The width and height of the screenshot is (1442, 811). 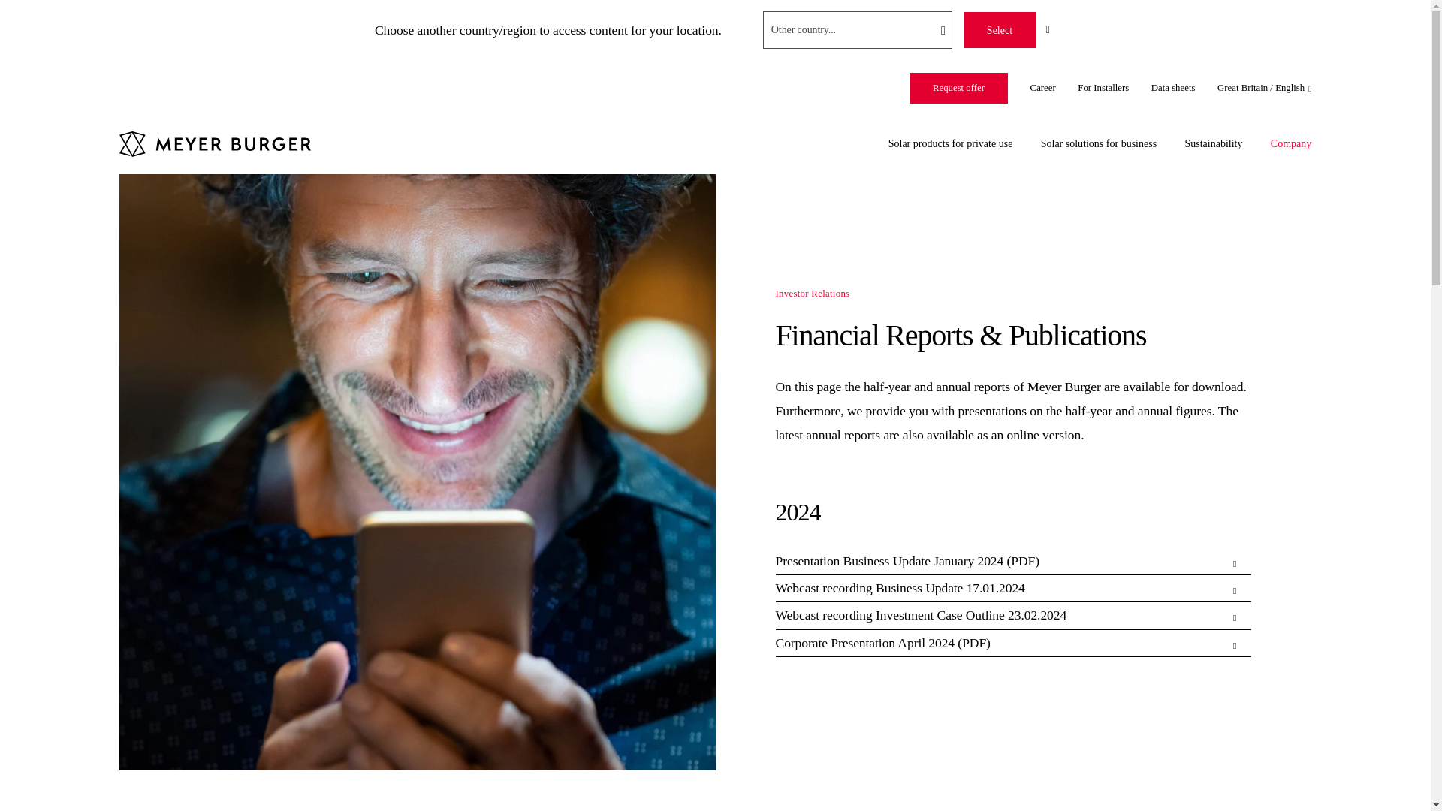 What do you see at coordinates (1290, 143) in the screenshot?
I see `Company` at bounding box center [1290, 143].